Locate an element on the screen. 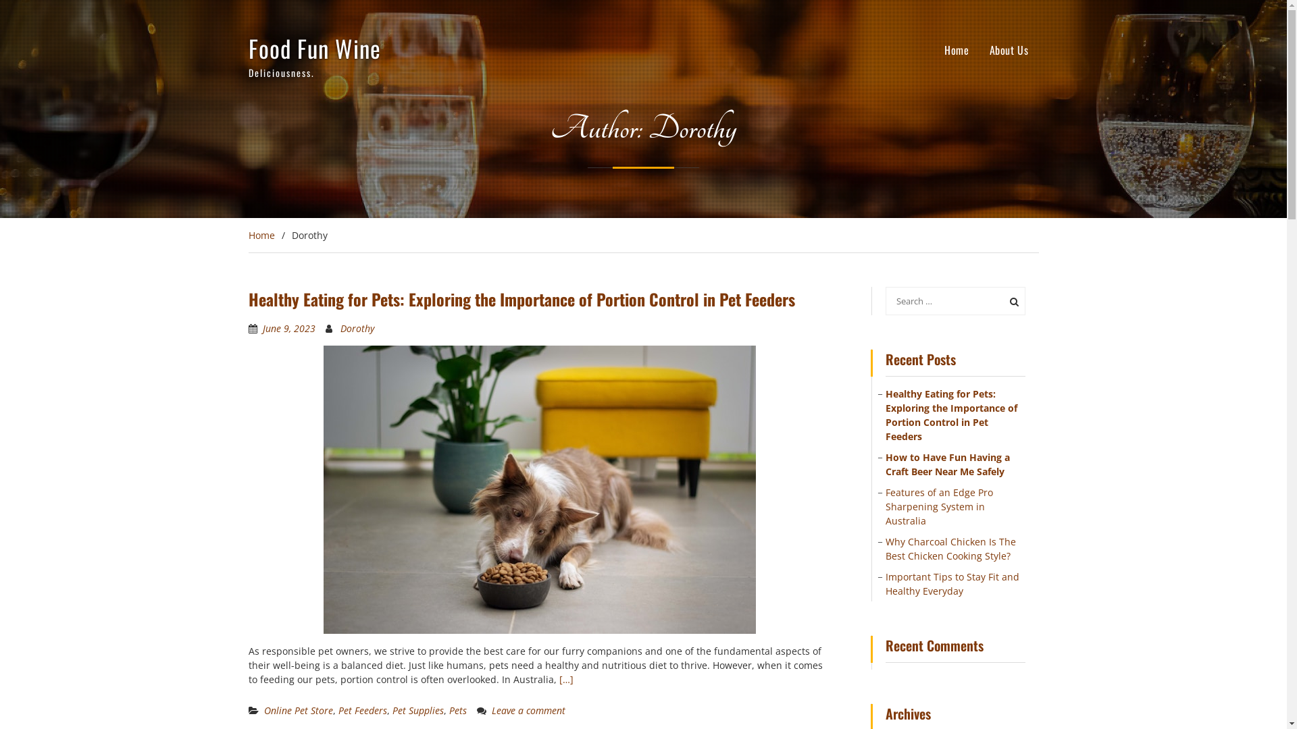  Important Tips to Stay Fit and Healthy Everyday is located at coordinates (952, 583).